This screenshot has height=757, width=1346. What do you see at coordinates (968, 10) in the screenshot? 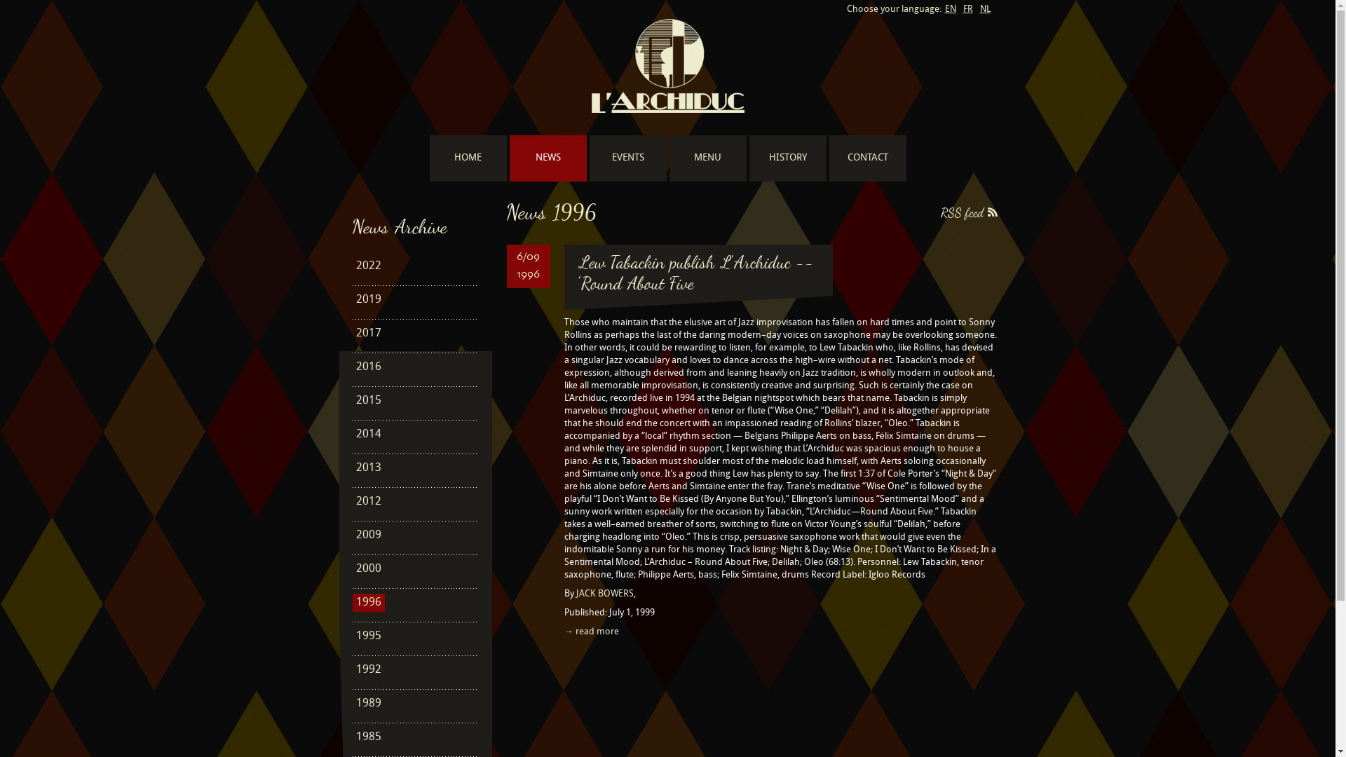
I see `FR` at bounding box center [968, 10].